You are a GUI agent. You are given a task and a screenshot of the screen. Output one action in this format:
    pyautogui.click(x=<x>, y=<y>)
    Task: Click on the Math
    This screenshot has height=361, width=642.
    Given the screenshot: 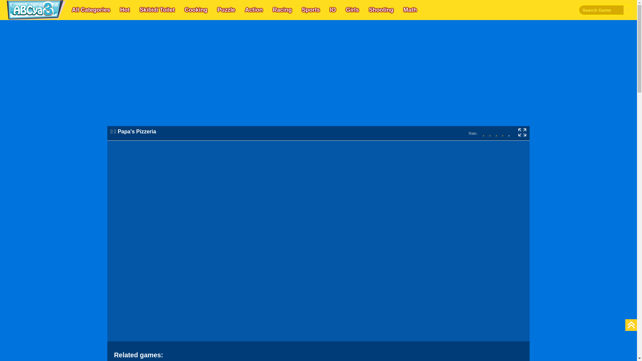 What is the action you would take?
    pyautogui.click(x=410, y=10)
    